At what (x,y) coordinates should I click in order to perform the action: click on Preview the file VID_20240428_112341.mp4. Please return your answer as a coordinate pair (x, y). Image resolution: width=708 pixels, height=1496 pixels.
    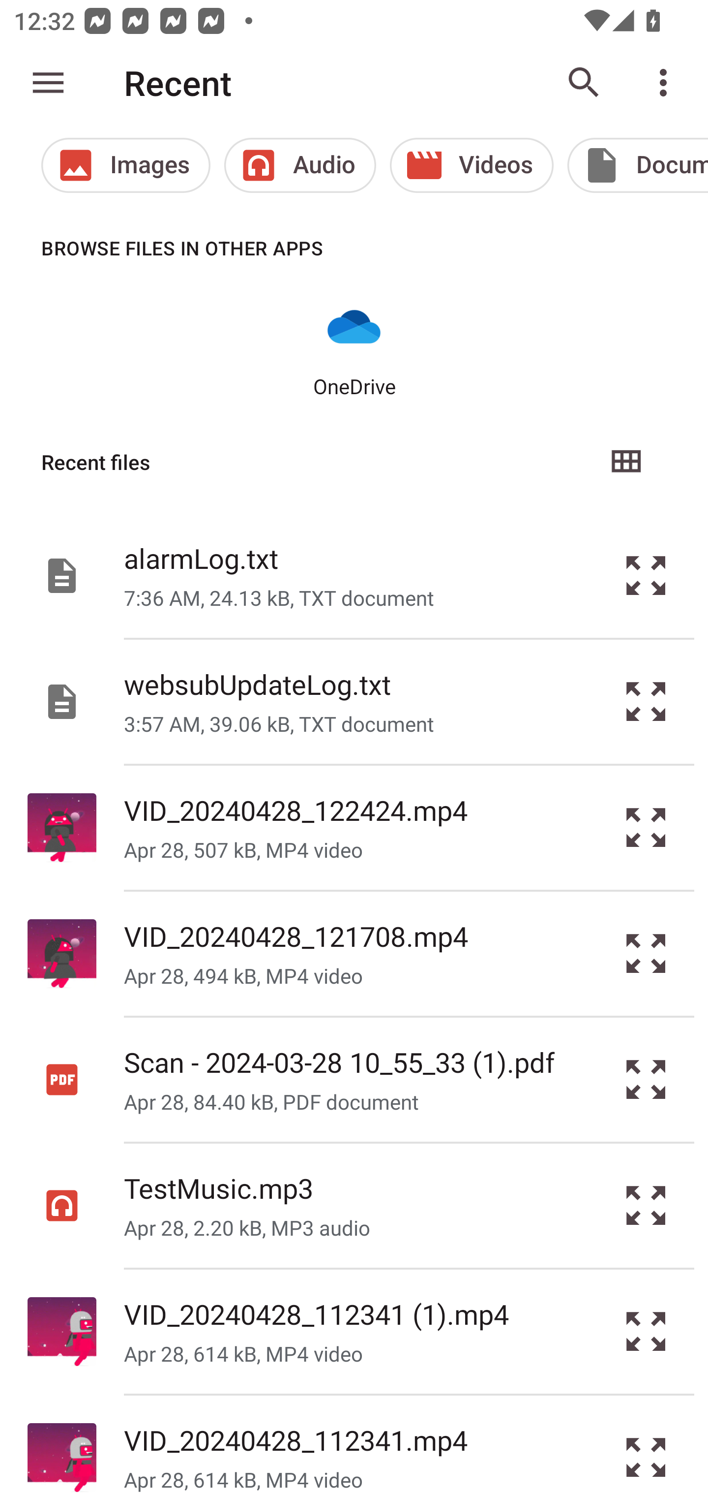
    Looking at the image, I should click on (646, 1446).